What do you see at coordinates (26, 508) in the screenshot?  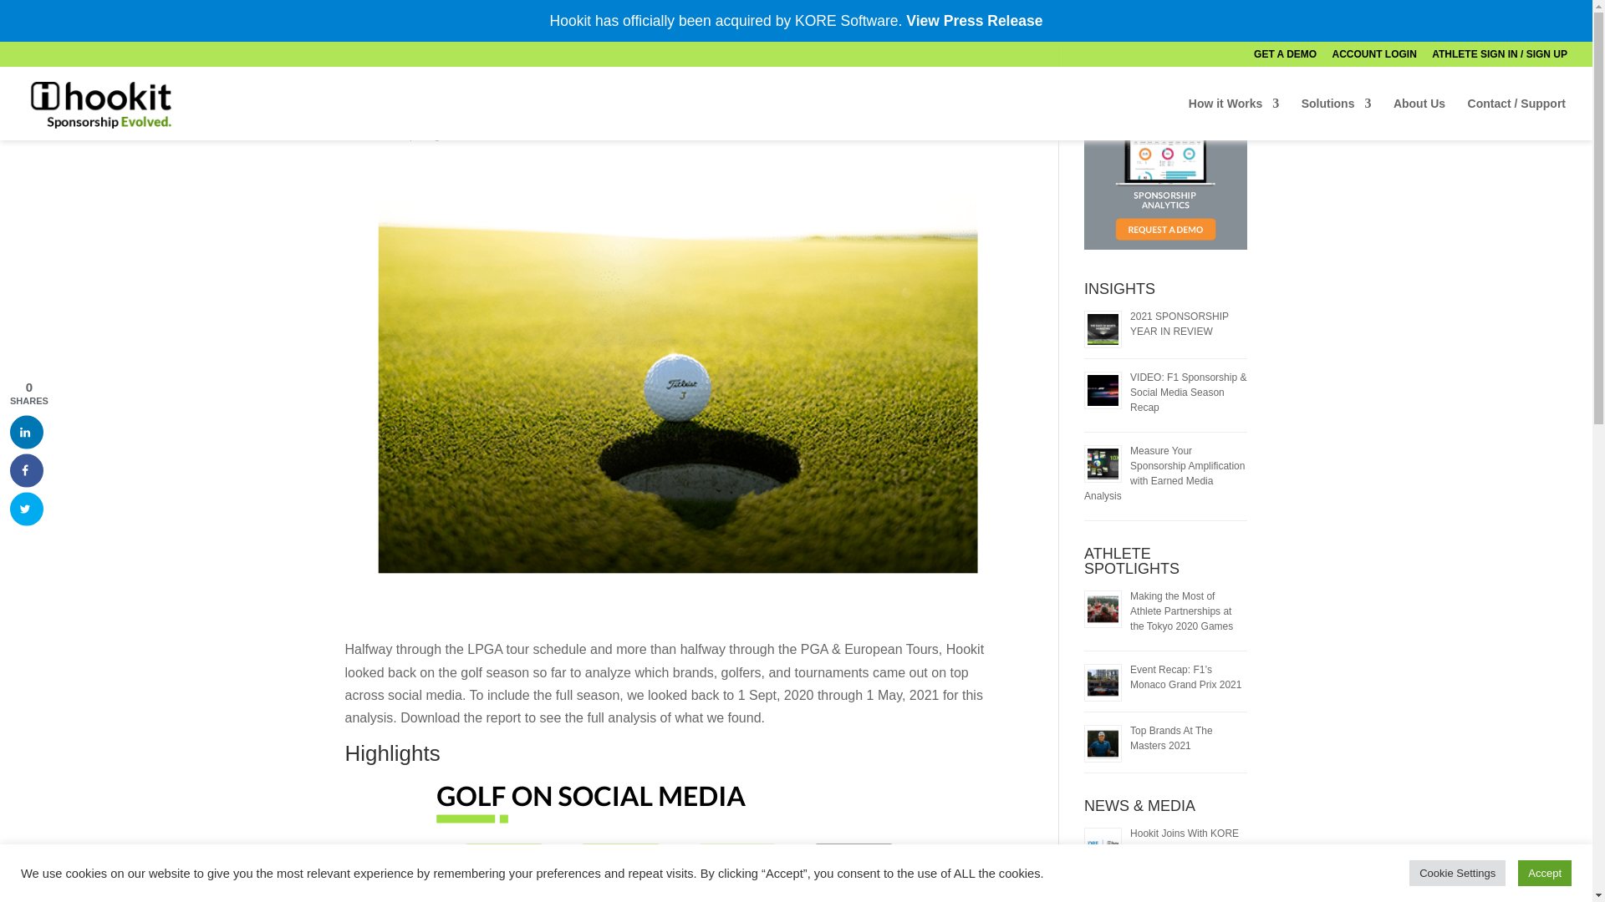 I see `Share on Twitter` at bounding box center [26, 508].